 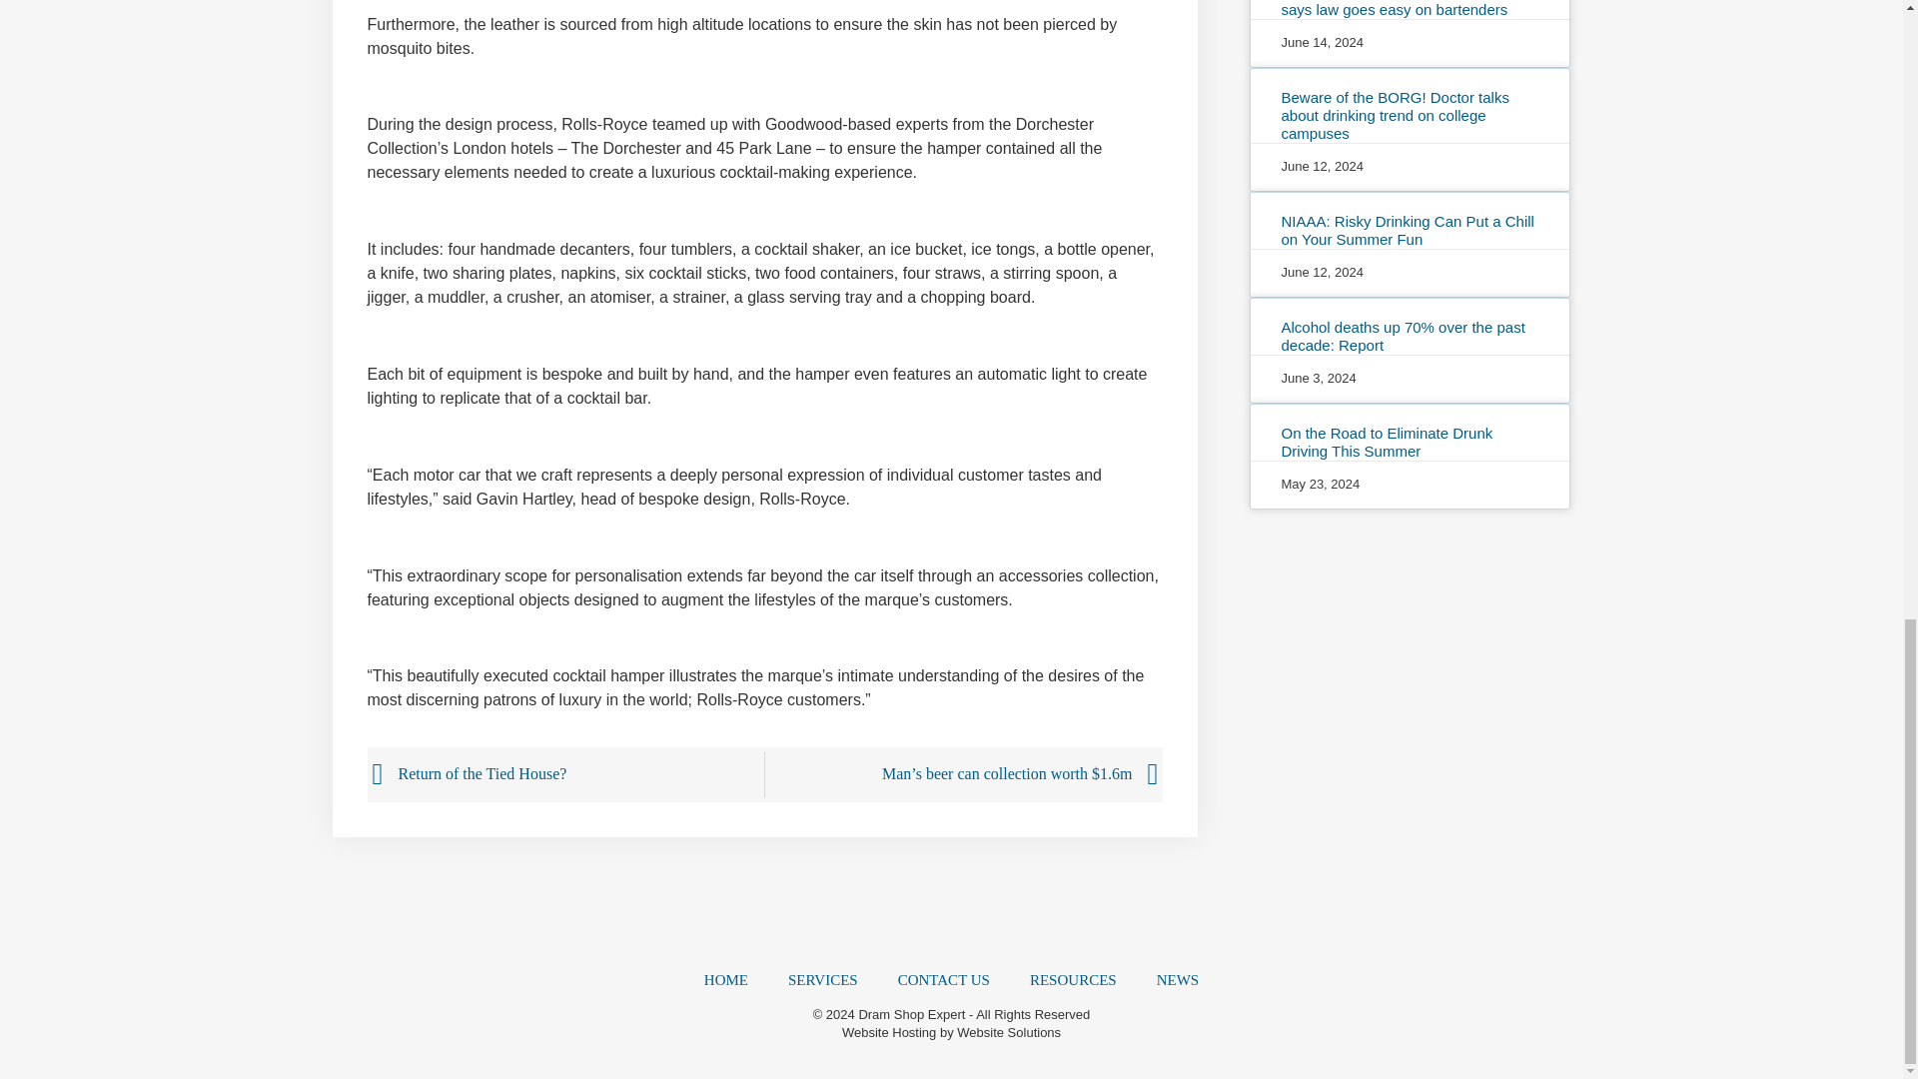 What do you see at coordinates (1073, 979) in the screenshot?
I see `RESOURCES` at bounding box center [1073, 979].